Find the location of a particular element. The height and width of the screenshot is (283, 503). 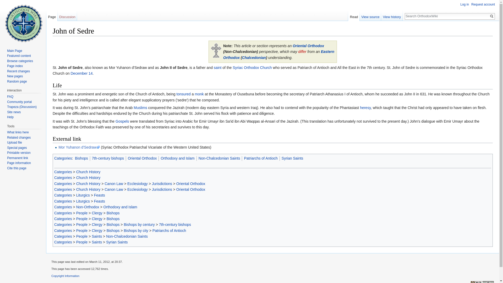

Go is located at coordinates (491, 16).